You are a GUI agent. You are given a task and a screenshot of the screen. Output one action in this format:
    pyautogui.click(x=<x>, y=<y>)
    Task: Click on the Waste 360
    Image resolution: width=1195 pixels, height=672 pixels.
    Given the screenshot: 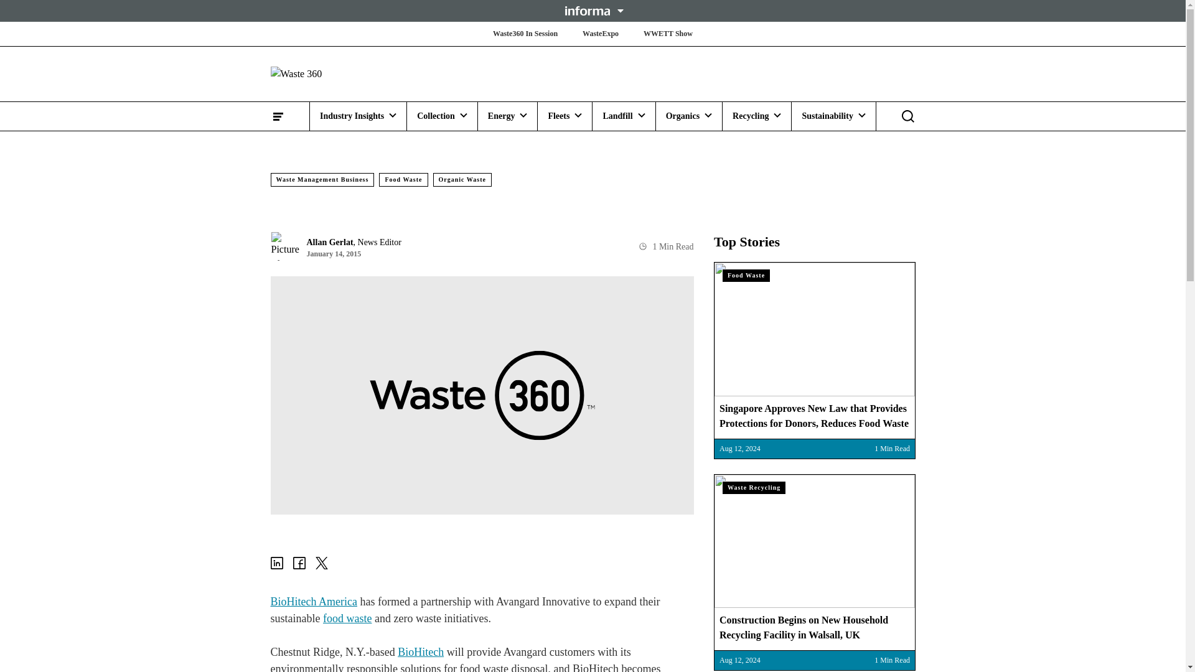 What is the action you would take?
    pyautogui.click(x=344, y=73)
    